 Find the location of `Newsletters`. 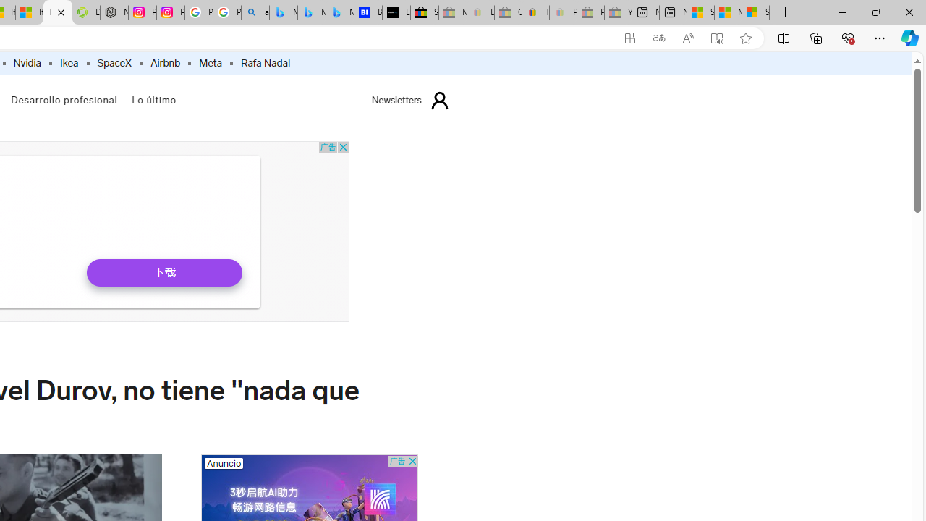

Newsletters is located at coordinates (396, 100).